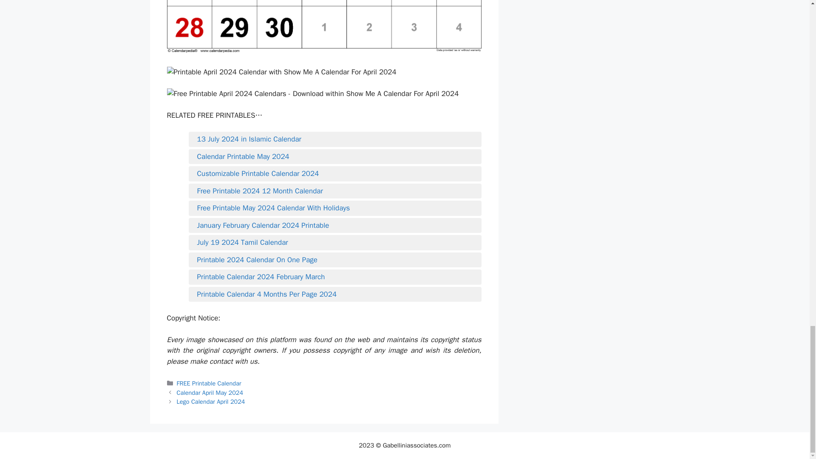 This screenshot has width=816, height=459. What do you see at coordinates (335, 157) in the screenshot?
I see `Calendar Printable May 2024` at bounding box center [335, 157].